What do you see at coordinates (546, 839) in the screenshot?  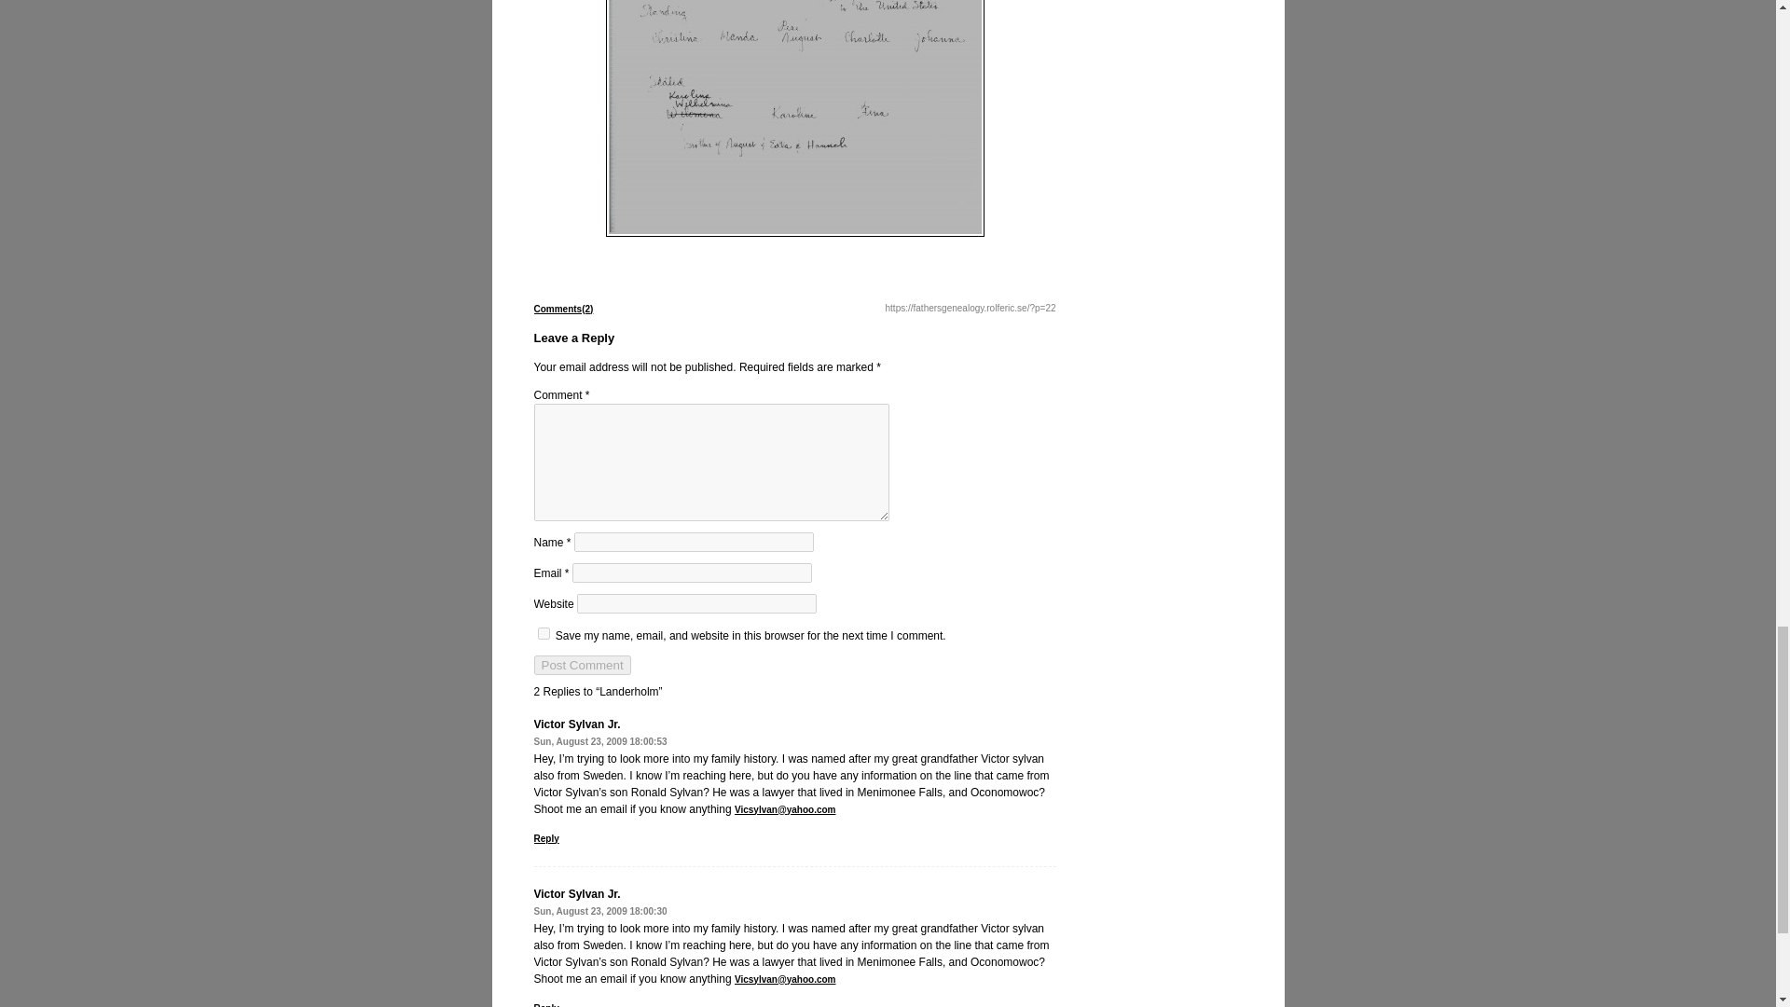 I see `Reply` at bounding box center [546, 839].